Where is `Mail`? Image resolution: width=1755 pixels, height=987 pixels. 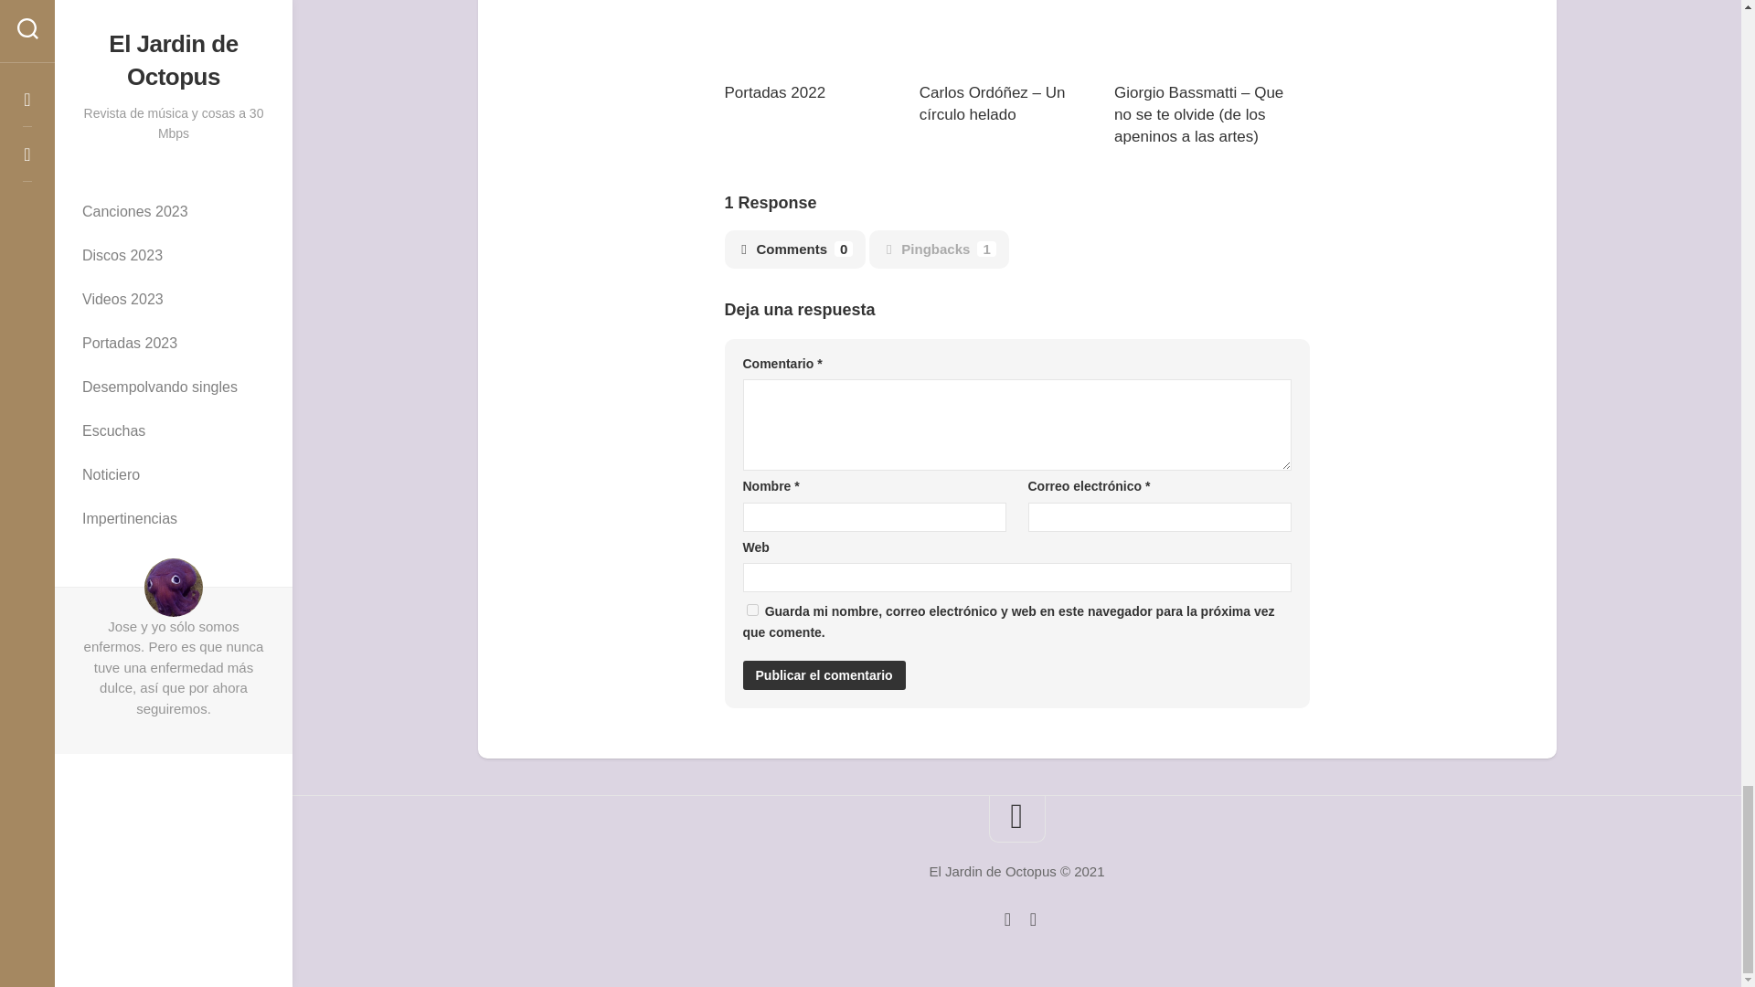 Mail is located at coordinates (1033, 919).